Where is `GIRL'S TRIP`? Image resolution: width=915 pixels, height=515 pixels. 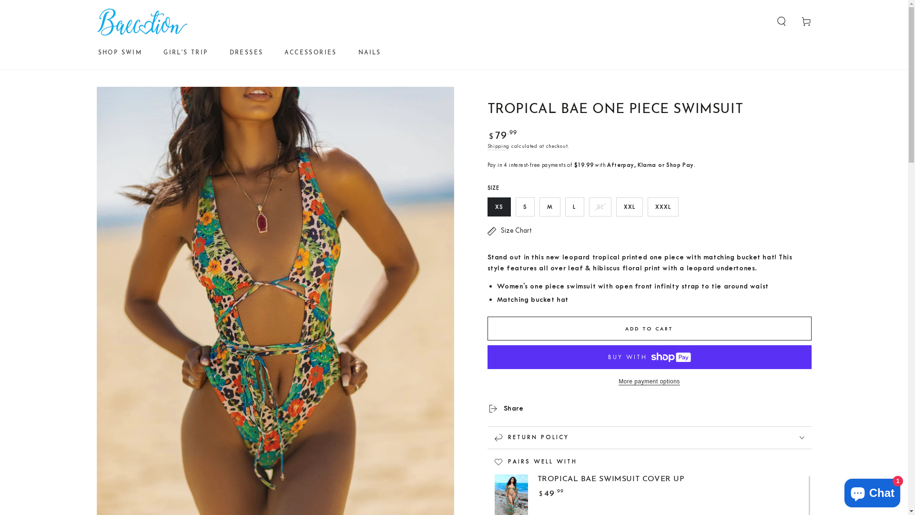 GIRL'S TRIP is located at coordinates (186, 53).